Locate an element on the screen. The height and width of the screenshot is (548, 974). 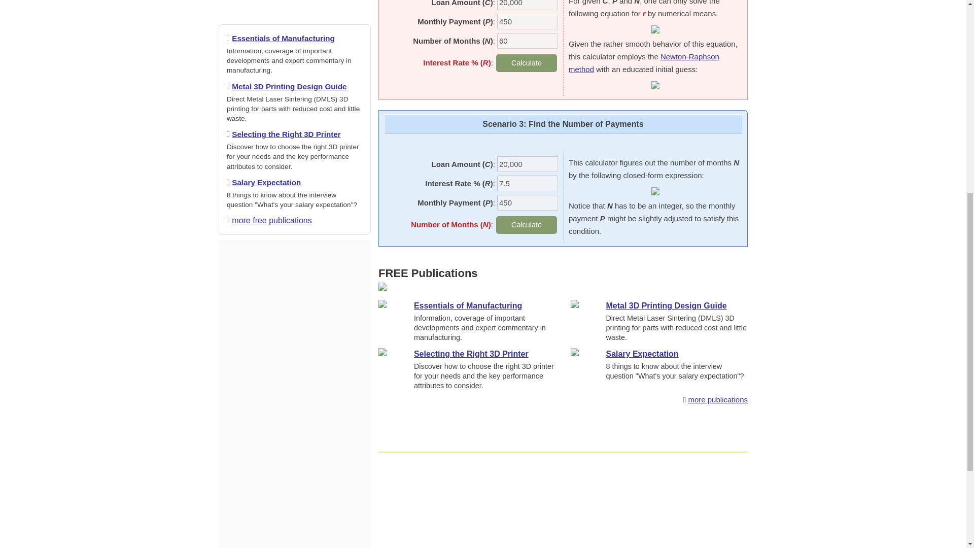
Salary Expectation is located at coordinates (266, 183).